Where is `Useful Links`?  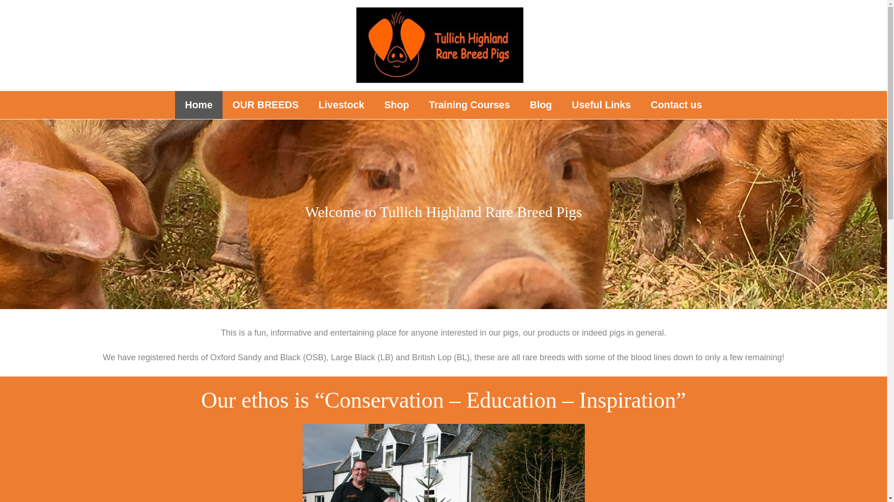 Useful Links is located at coordinates (602, 105).